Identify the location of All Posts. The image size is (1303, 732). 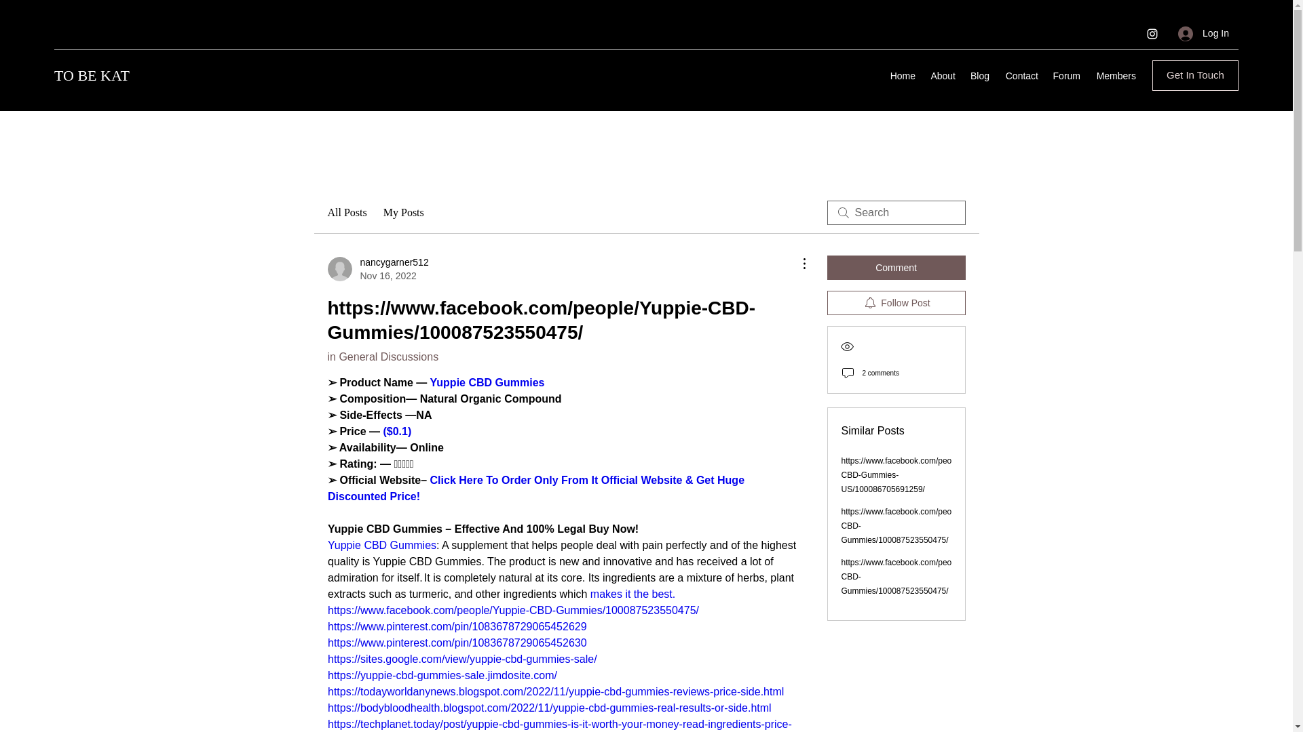
(1021, 76).